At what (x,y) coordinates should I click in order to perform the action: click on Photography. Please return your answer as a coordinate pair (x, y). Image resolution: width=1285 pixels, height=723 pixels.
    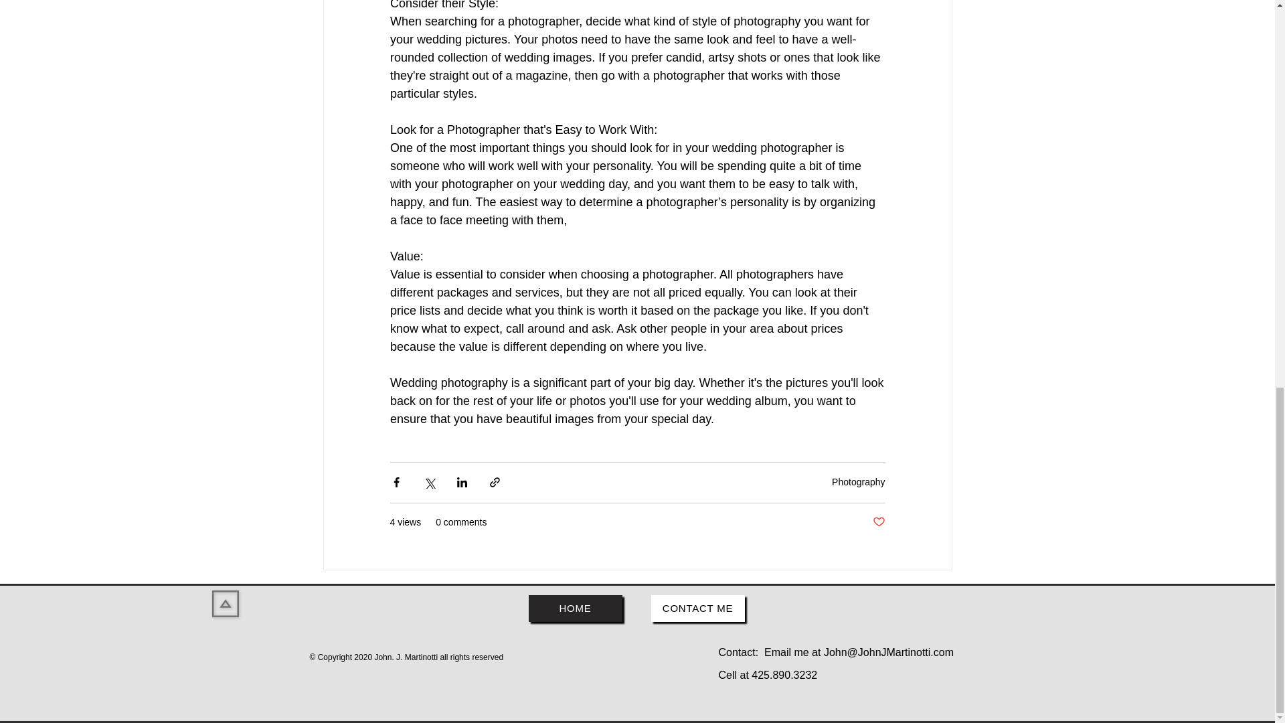
    Looking at the image, I should click on (858, 481).